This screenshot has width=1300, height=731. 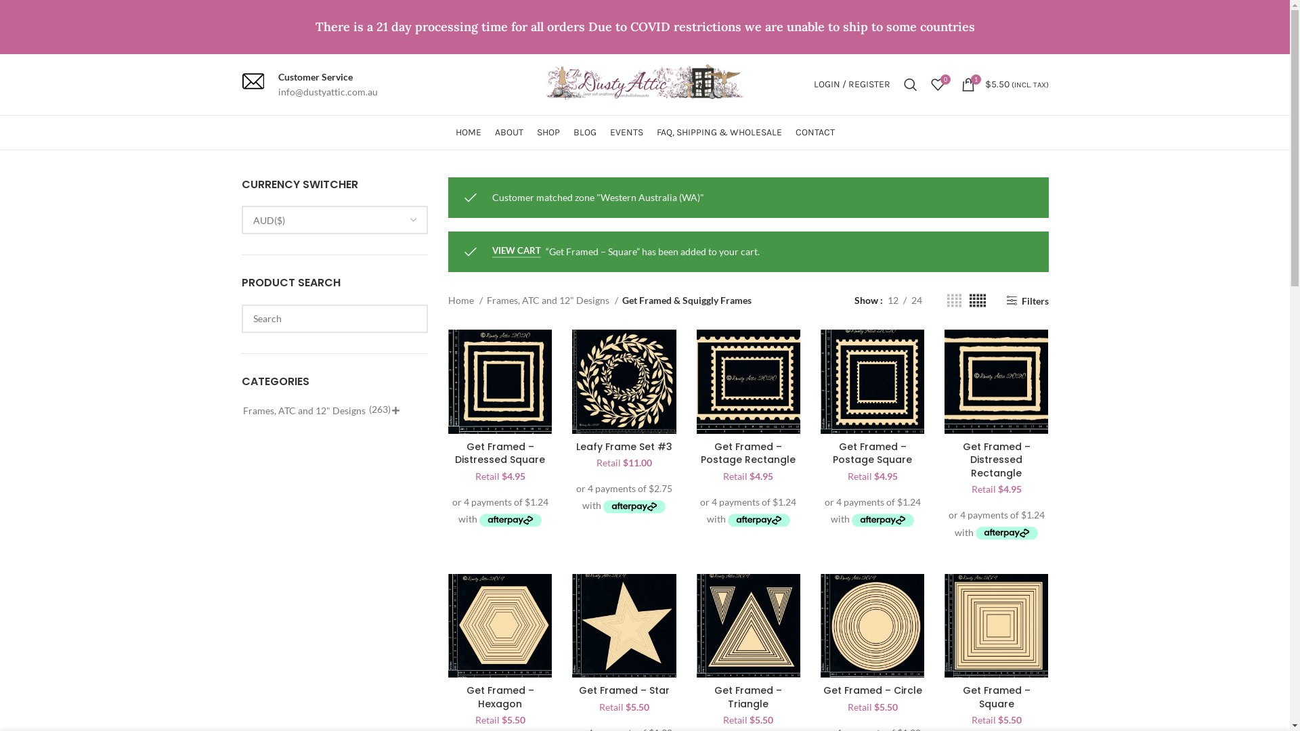 I want to click on Home, so click(x=466, y=301).